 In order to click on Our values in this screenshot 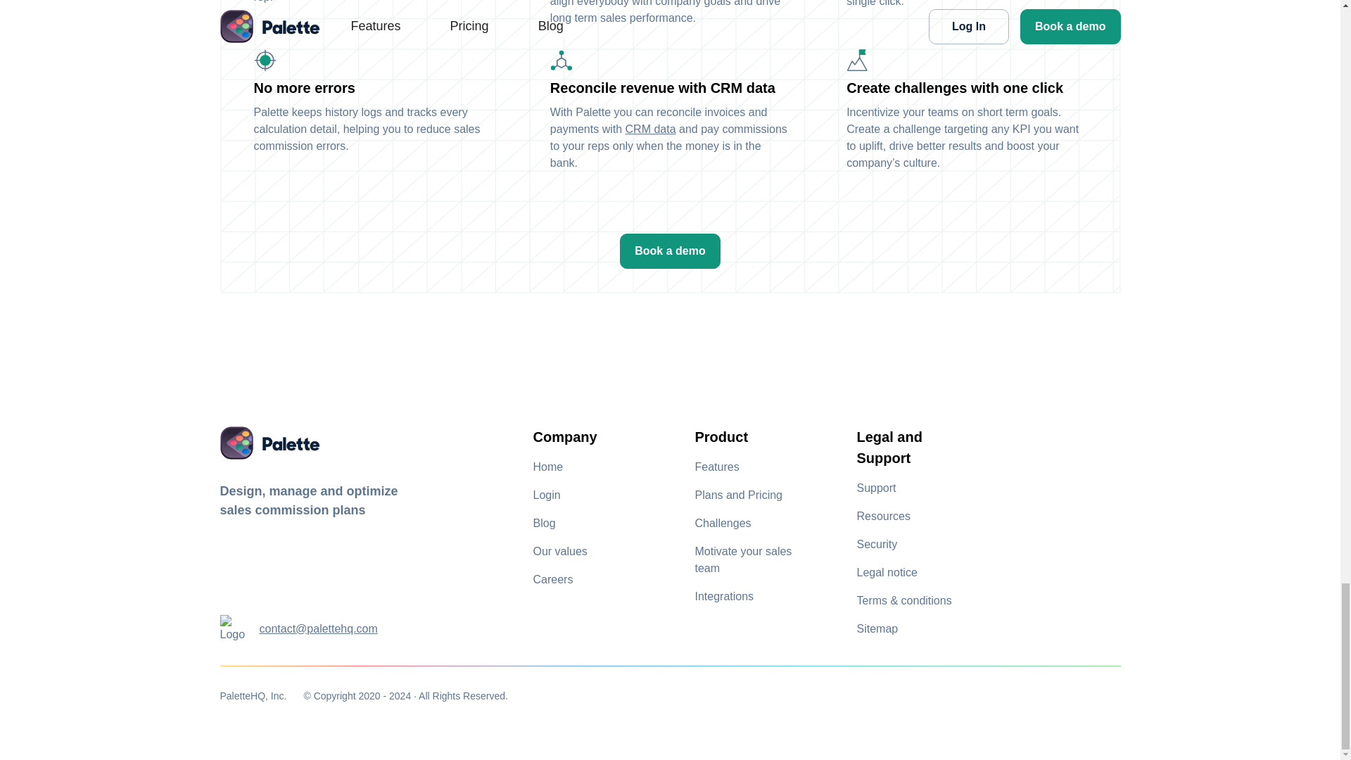, I will do `click(560, 551)`.